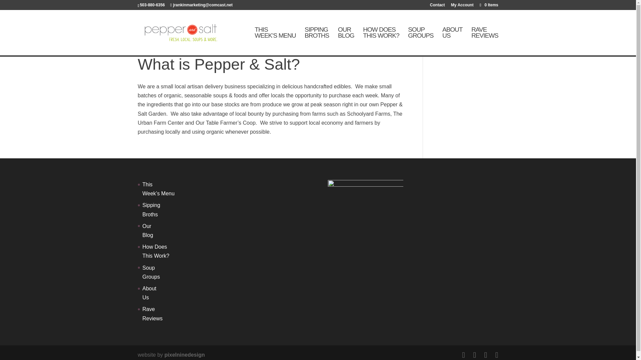  I want to click on 0 Items, so click(485, 41).